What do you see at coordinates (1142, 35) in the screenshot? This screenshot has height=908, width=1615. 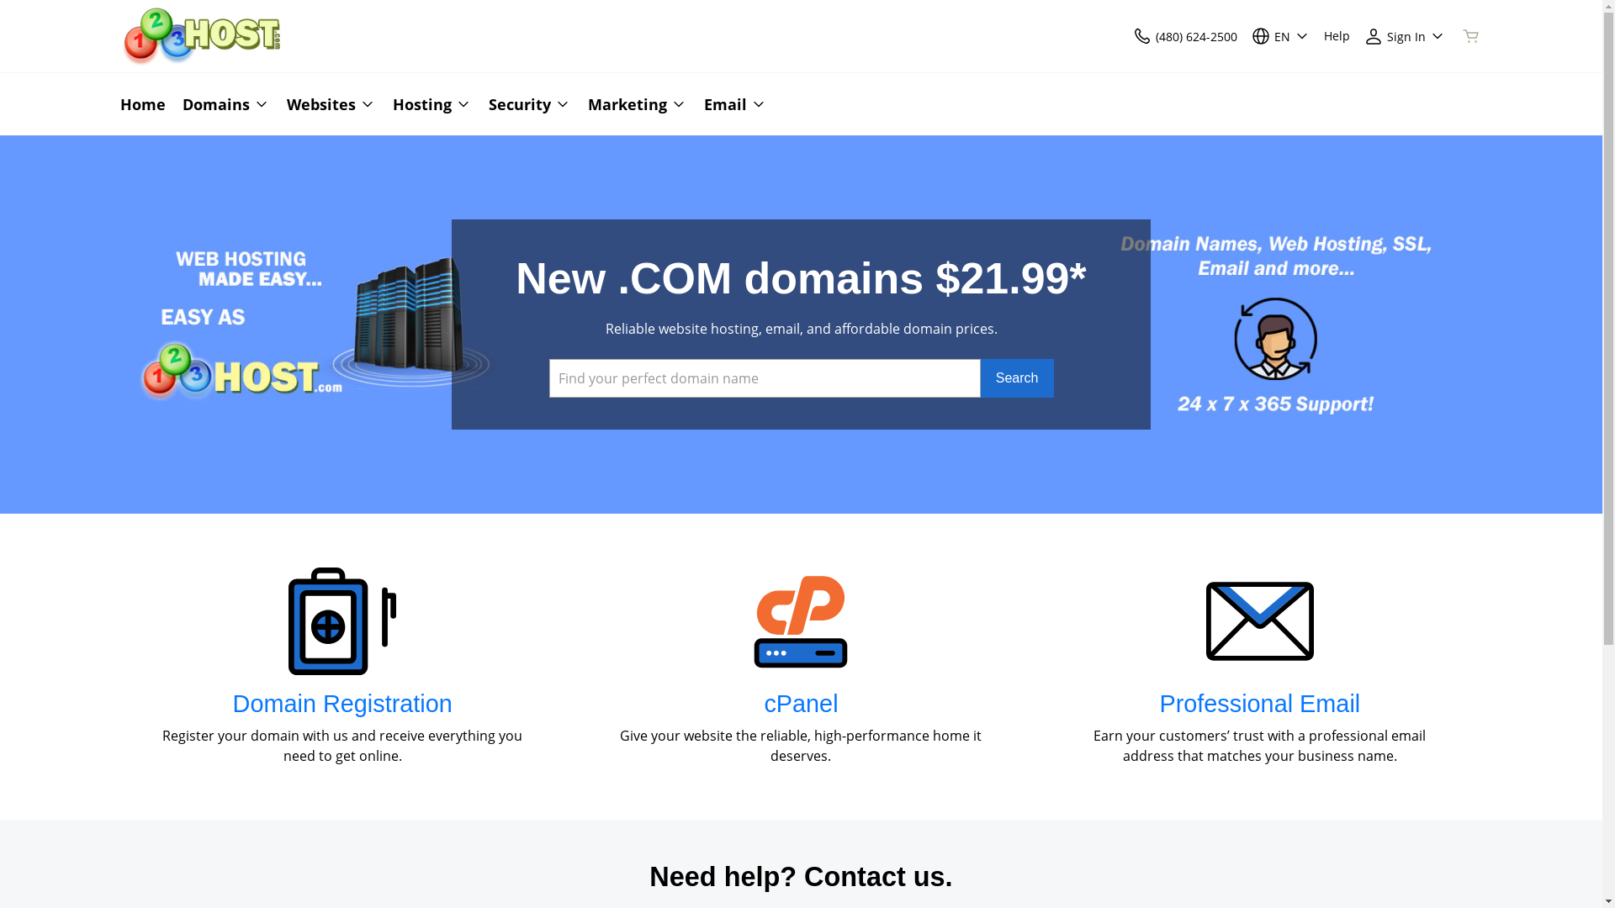 I see `Contact Us` at bounding box center [1142, 35].